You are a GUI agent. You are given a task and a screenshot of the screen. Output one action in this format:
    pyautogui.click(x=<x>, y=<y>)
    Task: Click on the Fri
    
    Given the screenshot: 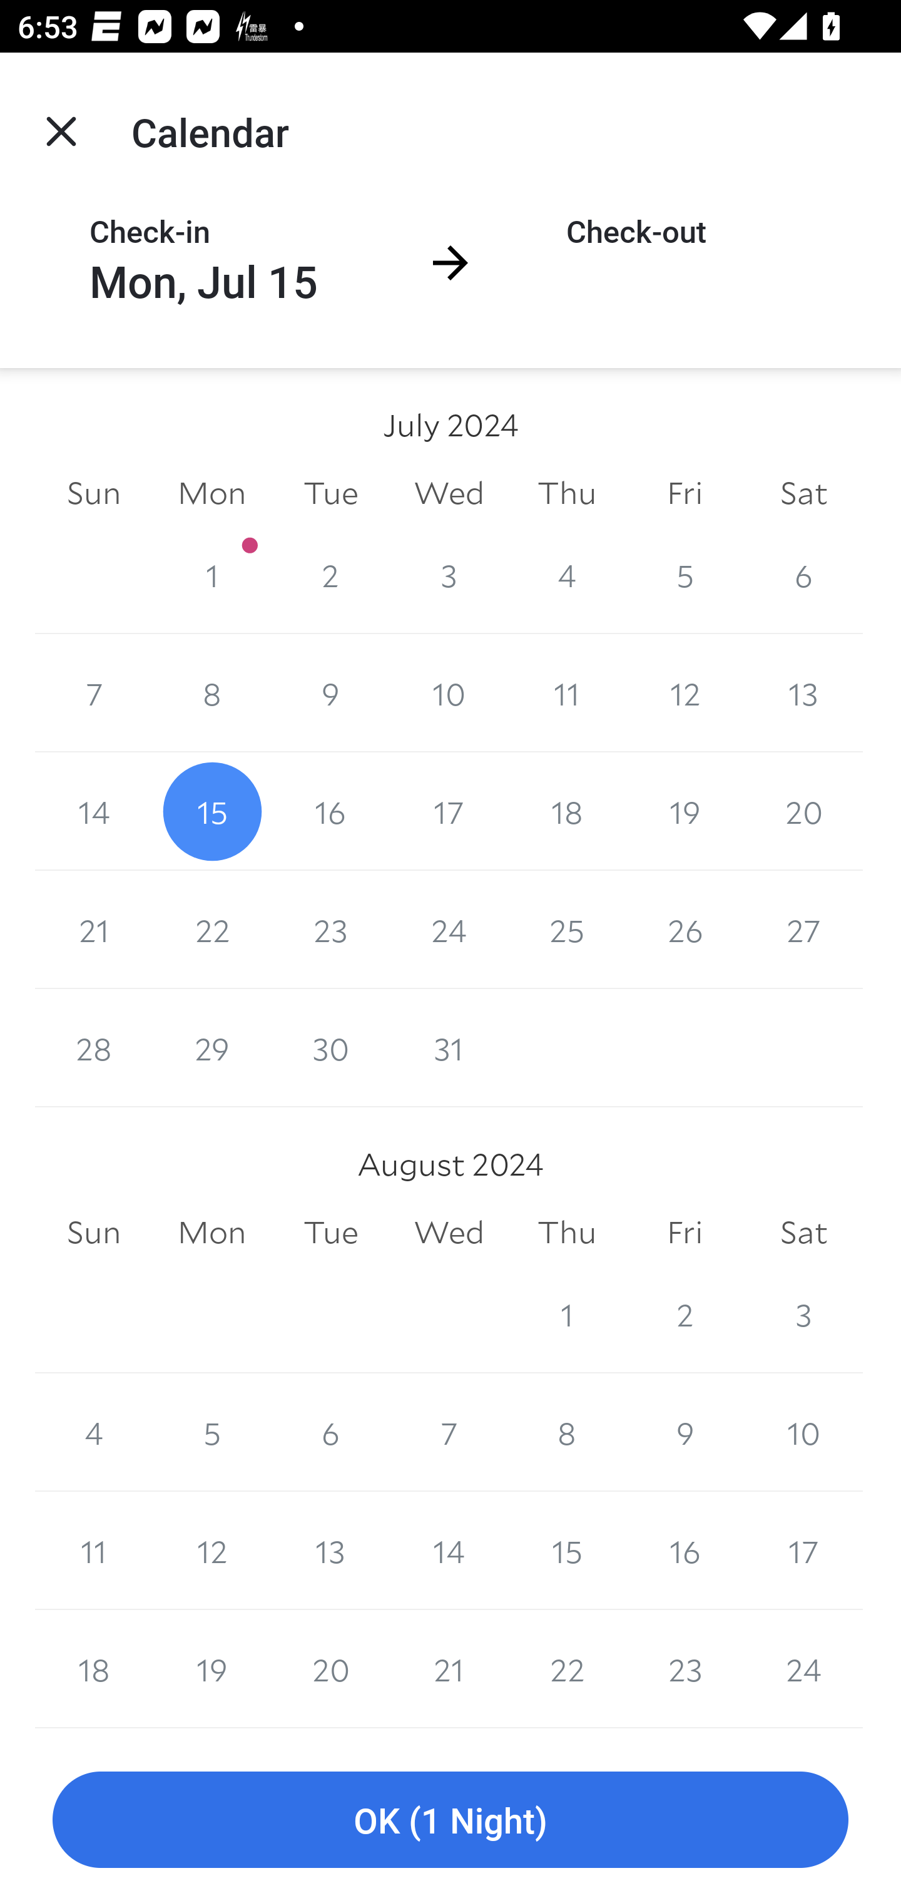 What is the action you would take?
    pyautogui.click(x=685, y=492)
    